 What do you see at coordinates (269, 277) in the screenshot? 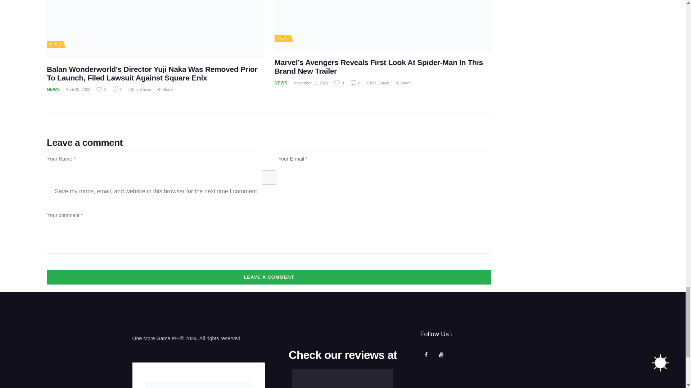
I see `Leave a comment` at bounding box center [269, 277].